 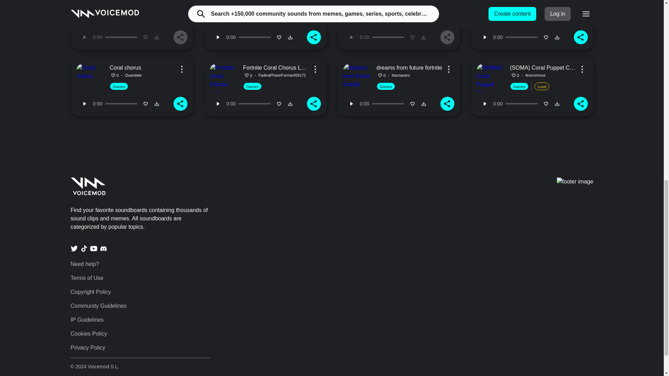 What do you see at coordinates (388, 37) in the screenshot?
I see `0` at bounding box center [388, 37].